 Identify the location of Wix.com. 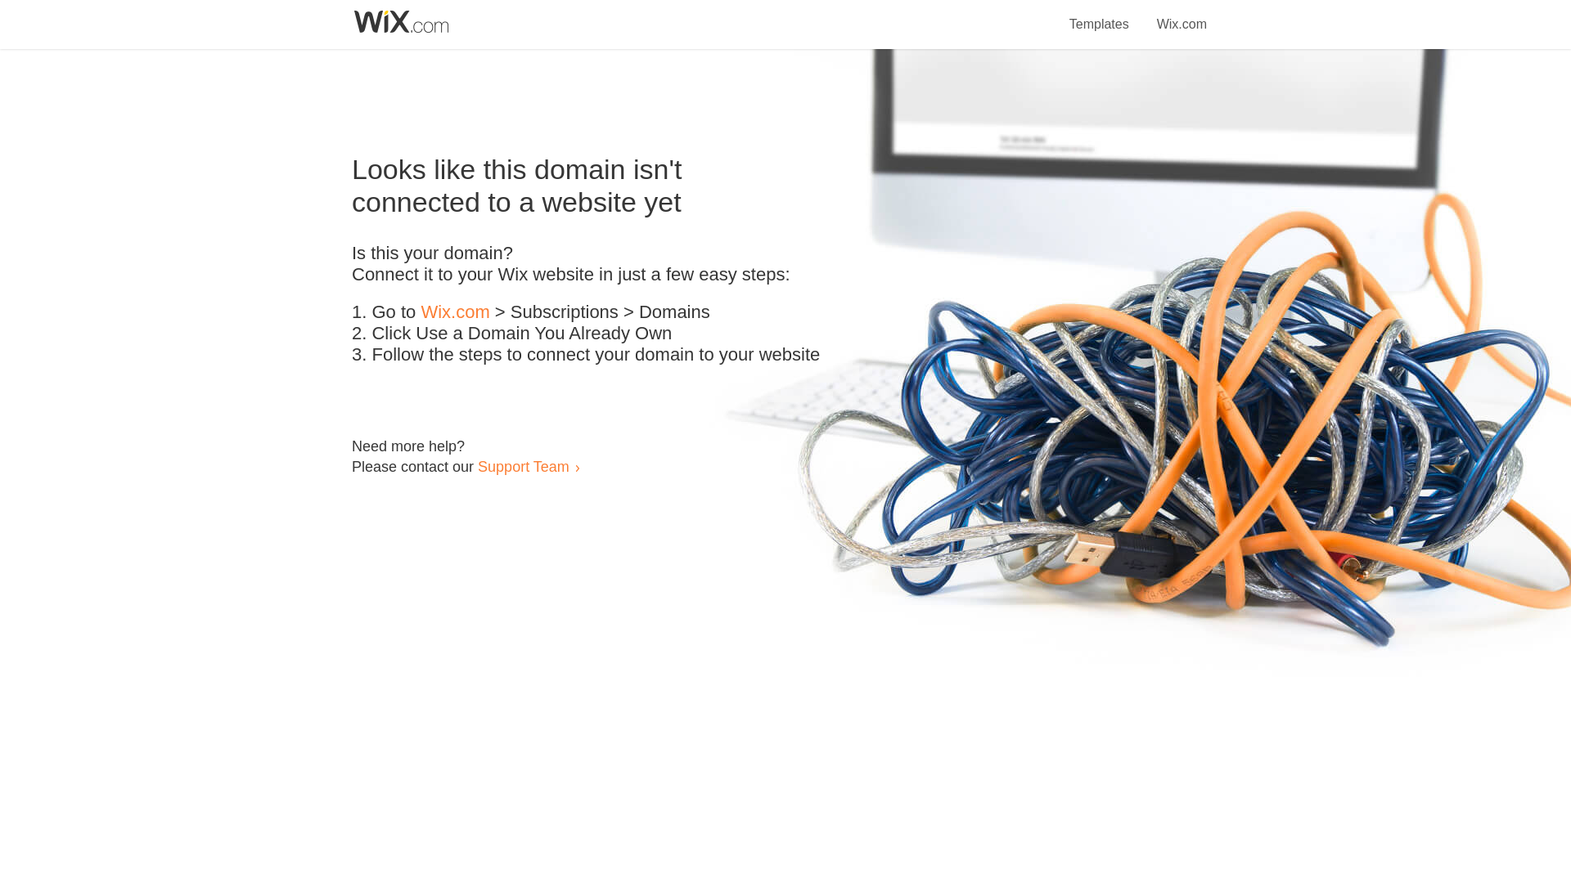
(1182, 15).